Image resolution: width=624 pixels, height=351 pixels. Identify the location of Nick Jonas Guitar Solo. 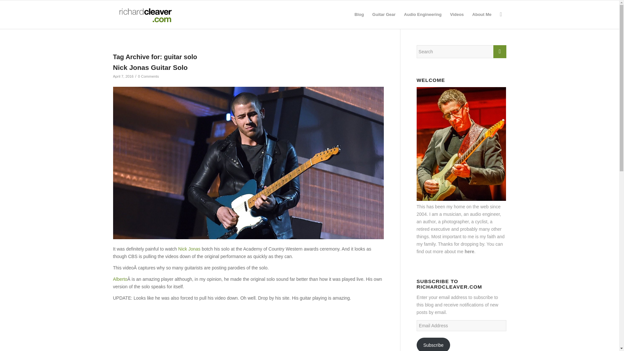
(150, 67).